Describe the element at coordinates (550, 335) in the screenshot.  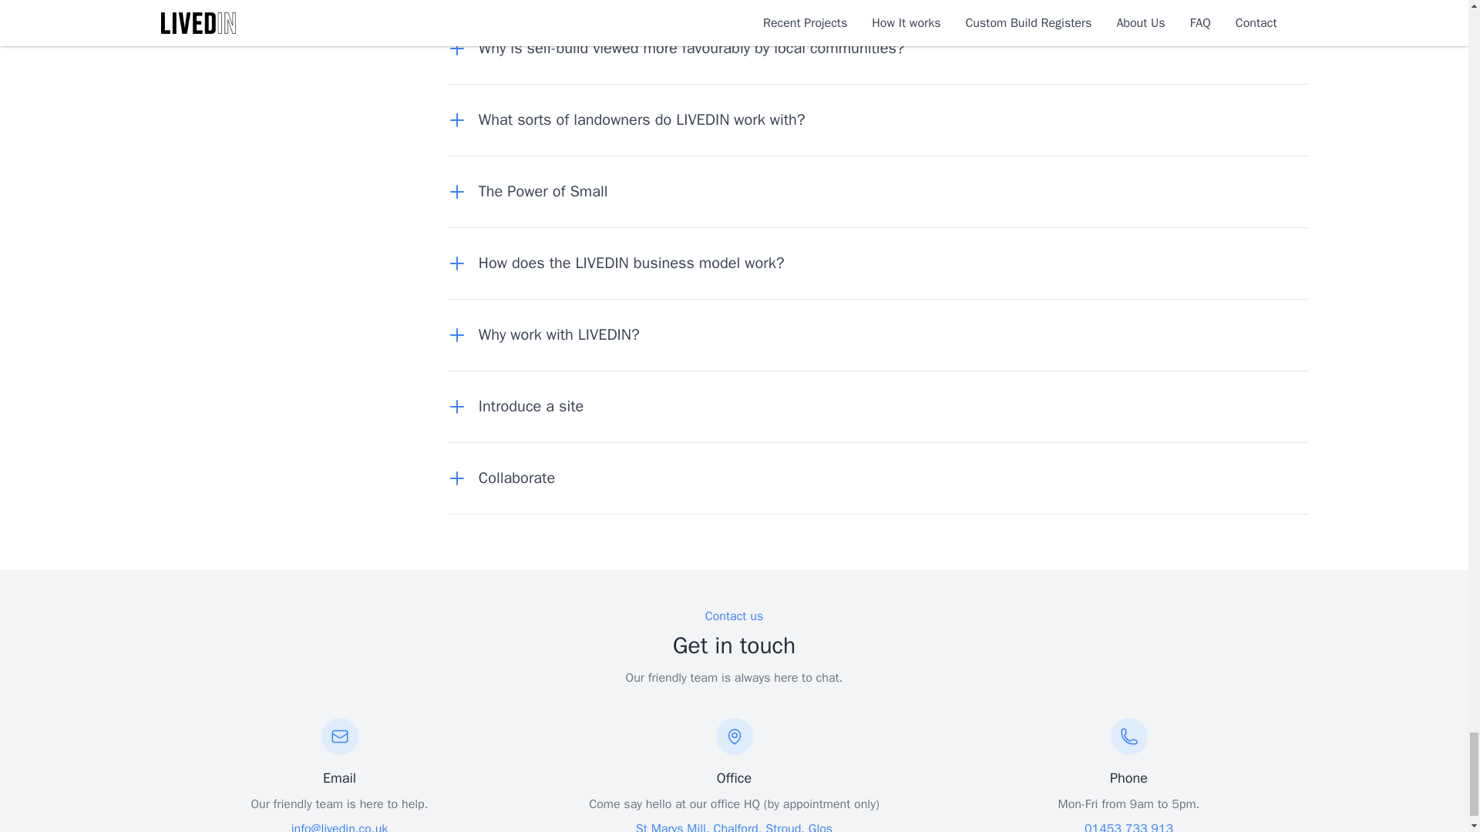
I see `Why work with LIVEDIN?` at that location.